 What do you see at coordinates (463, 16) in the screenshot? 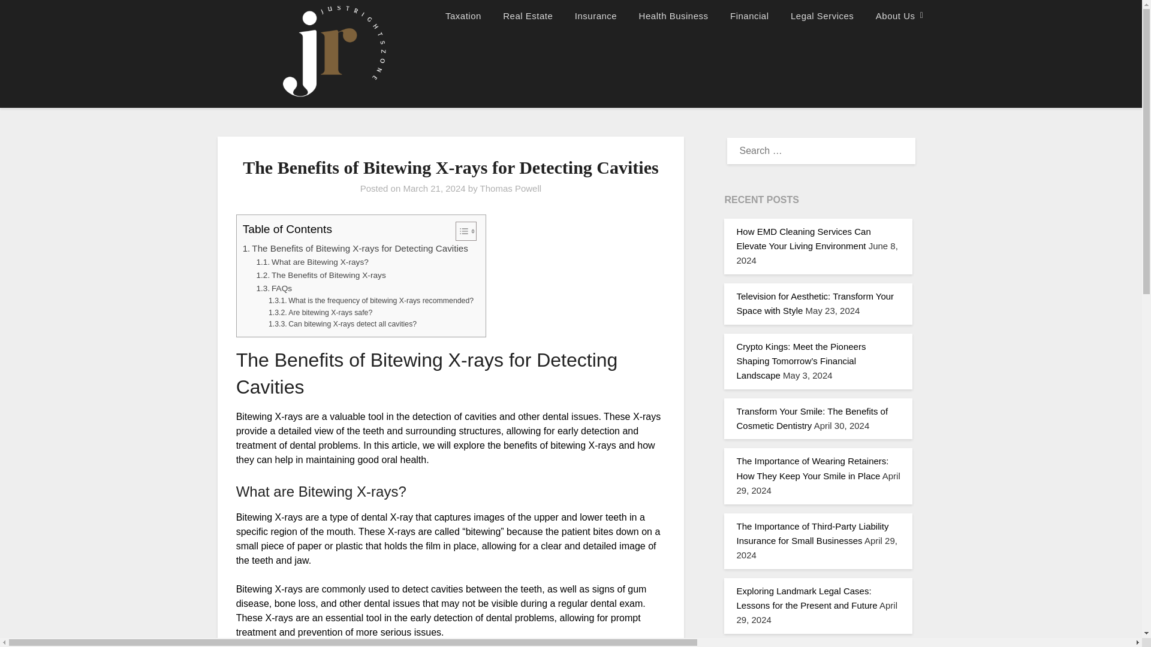
I see `Taxation` at bounding box center [463, 16].